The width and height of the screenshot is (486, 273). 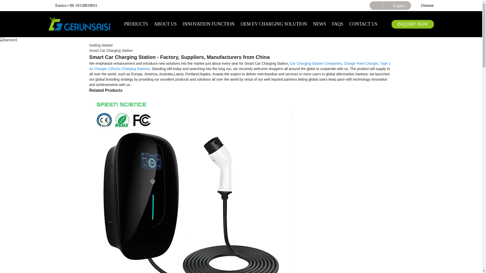 I want to click on ABOUT US, so click(x=165, y=24).